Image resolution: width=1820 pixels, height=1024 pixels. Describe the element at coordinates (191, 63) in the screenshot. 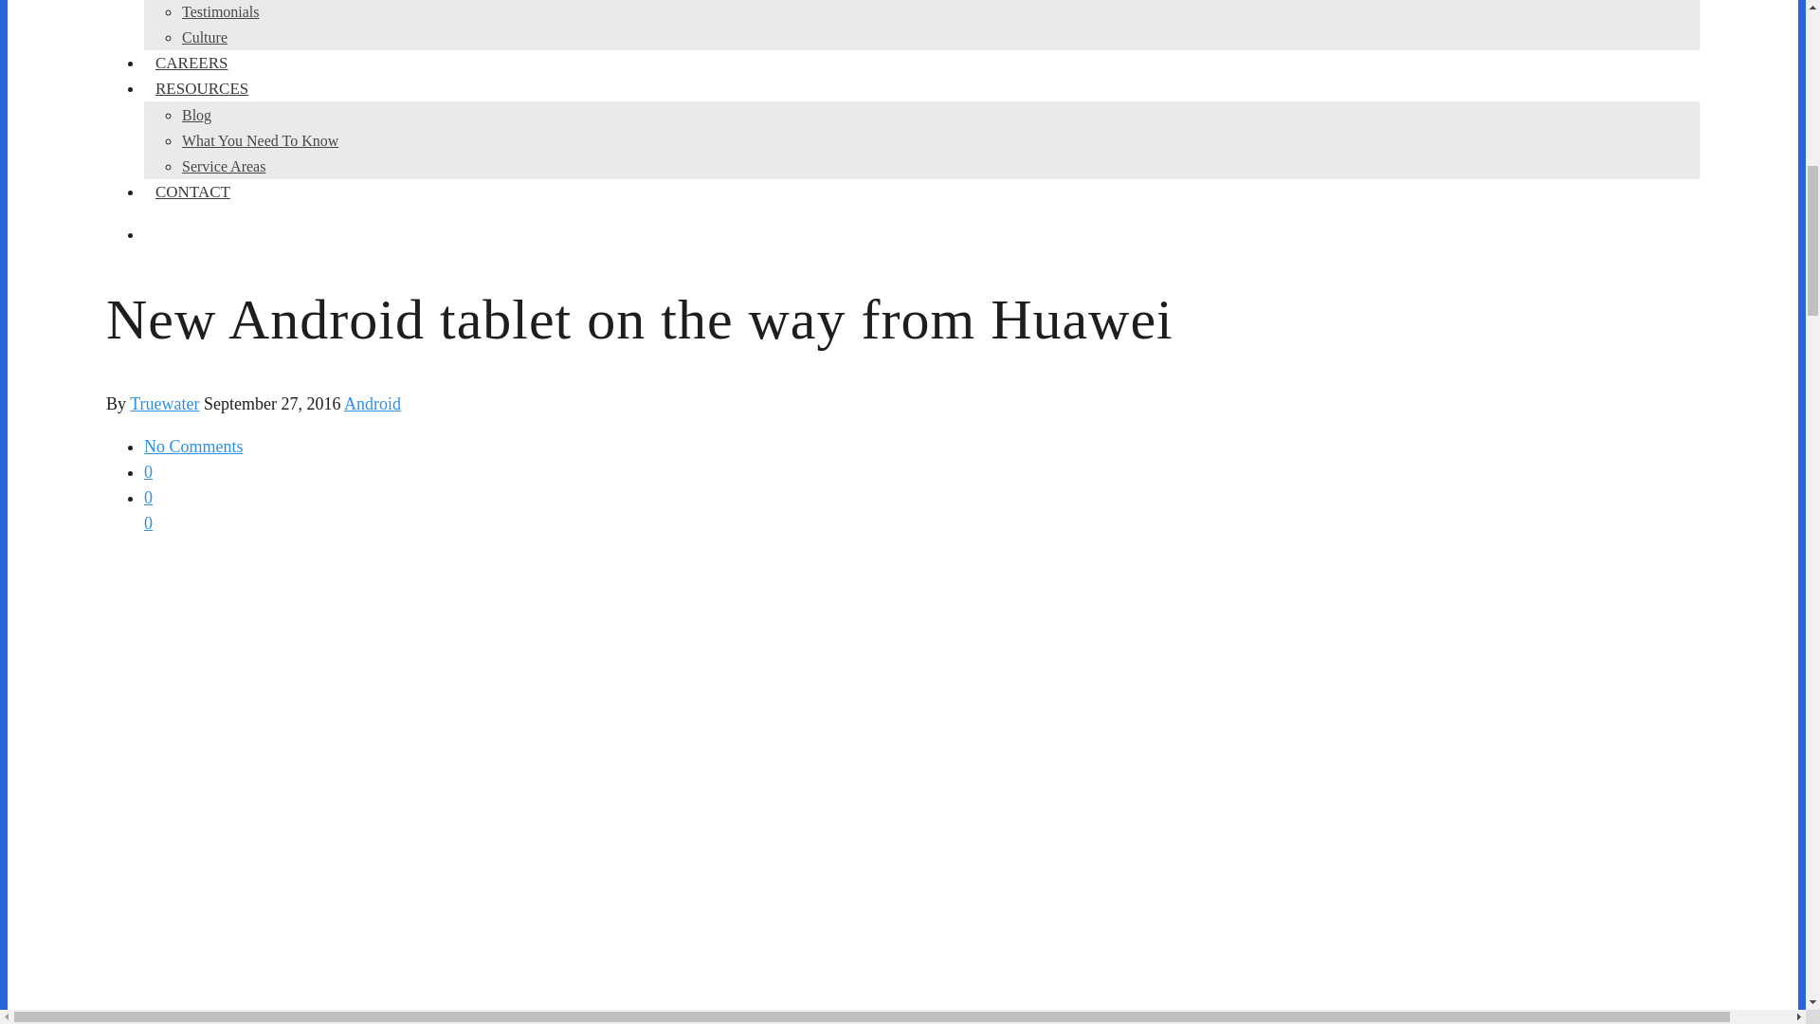

I see `CAREERS` at that location.